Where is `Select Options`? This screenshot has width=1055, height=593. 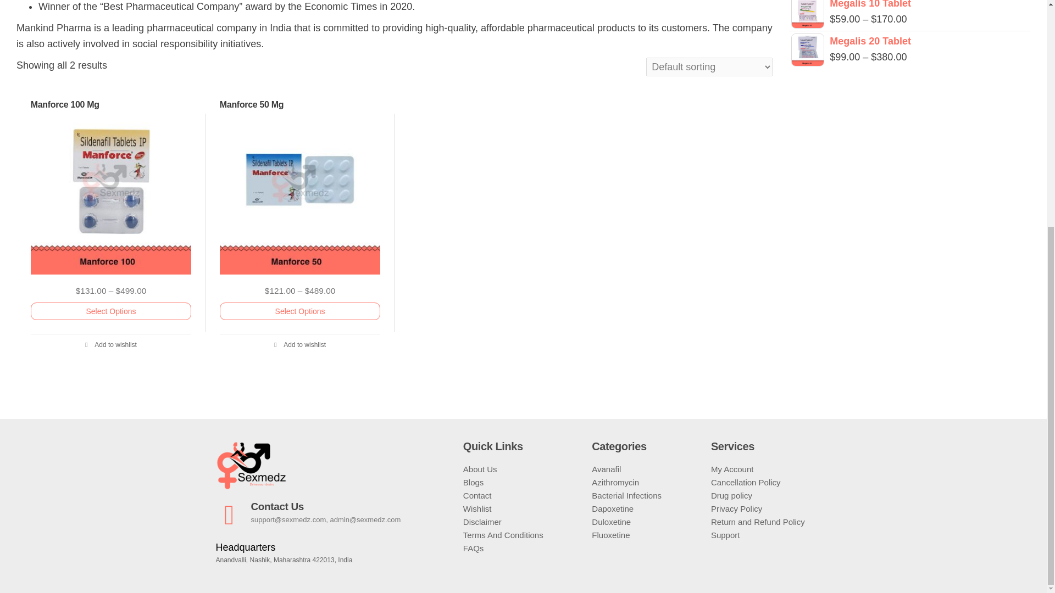 Select Options is located at coordinates (111, 311).